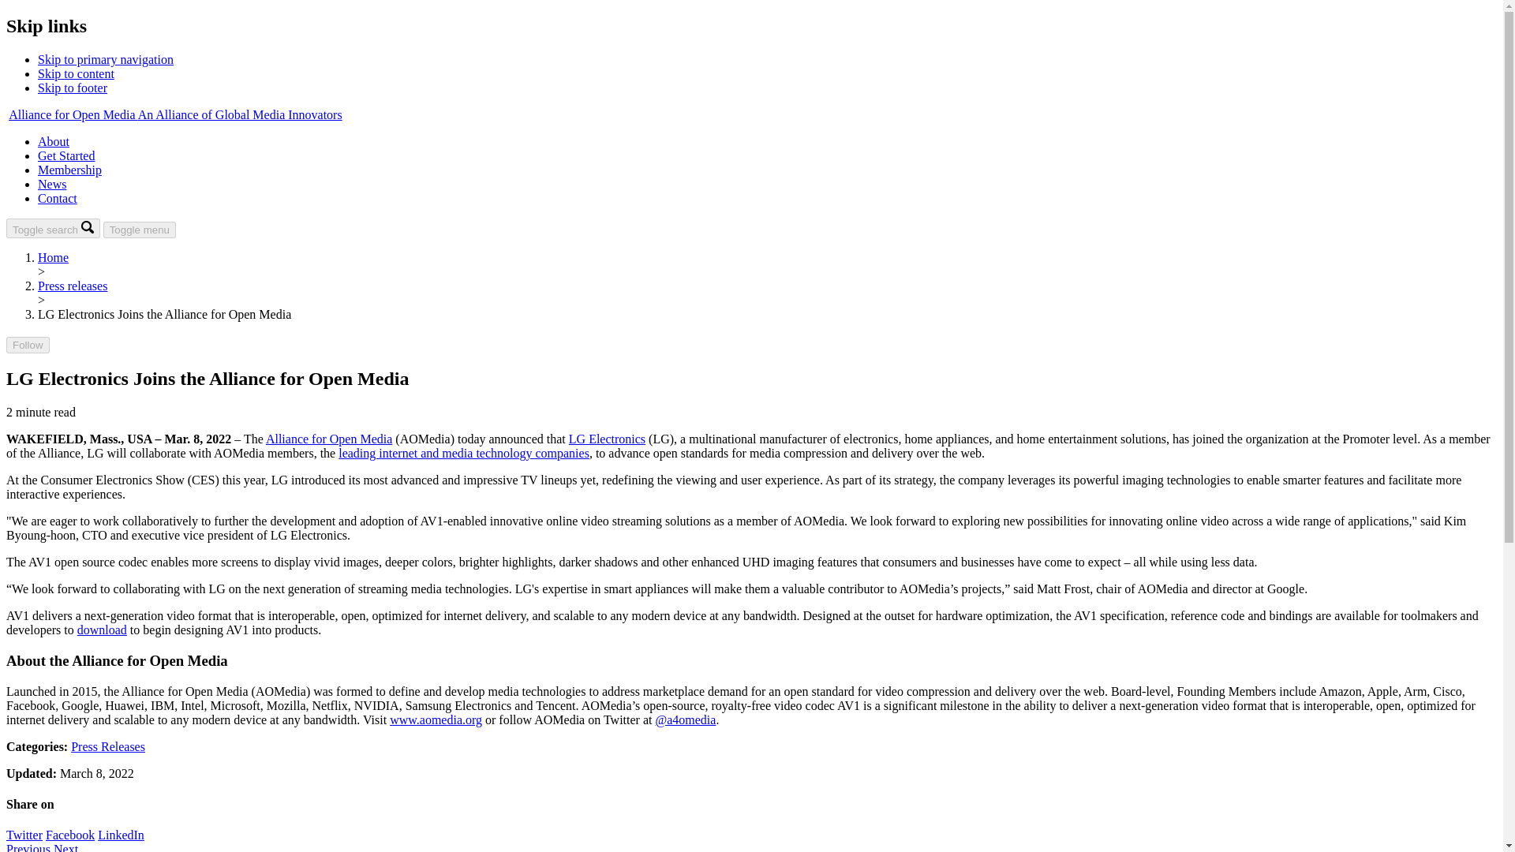 This screenshot has width=1515, height=852. Describe the element at coordinates (24, 835) in the screenshot. I see `Get Started` at that location.